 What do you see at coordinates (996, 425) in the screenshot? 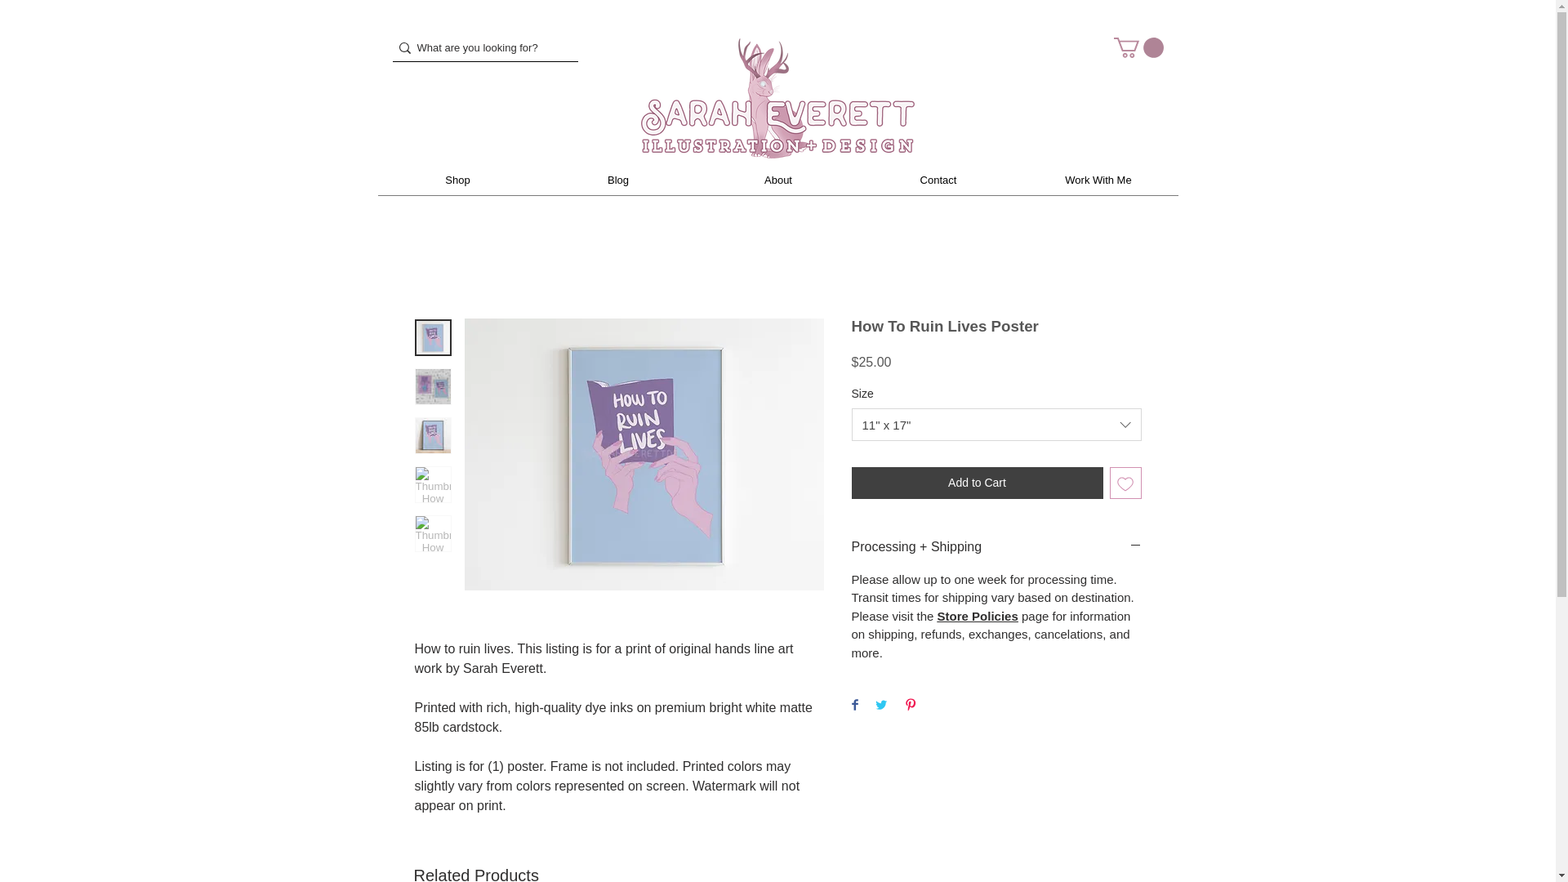
I see `11" x 17"` at bounding box center [996, 425].